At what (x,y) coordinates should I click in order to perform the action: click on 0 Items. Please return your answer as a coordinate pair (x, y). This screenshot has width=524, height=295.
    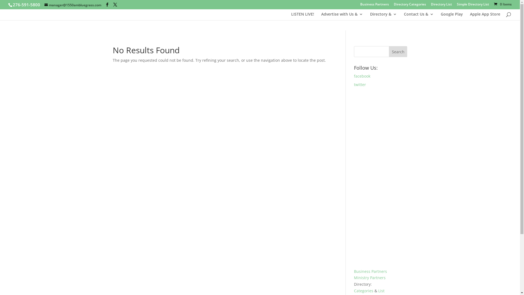
    Looking at the image, I should click on (502, 4).